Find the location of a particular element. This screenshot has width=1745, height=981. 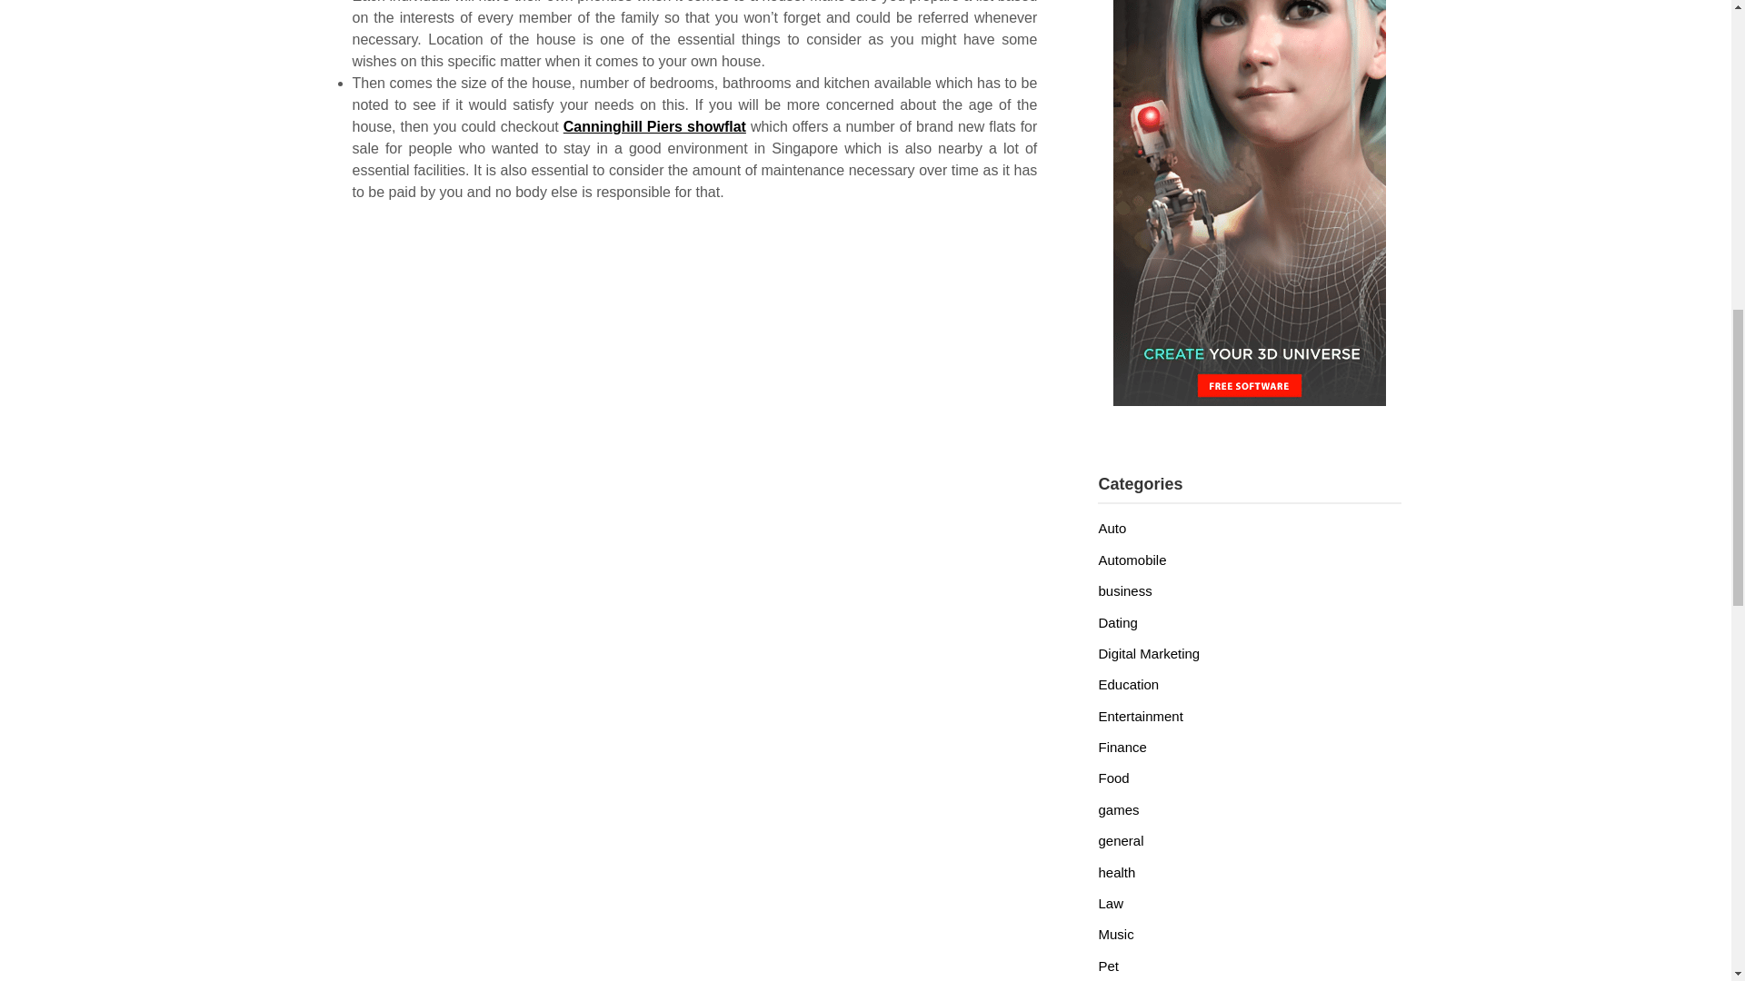

Auto is located at coordinates (1111, 528).